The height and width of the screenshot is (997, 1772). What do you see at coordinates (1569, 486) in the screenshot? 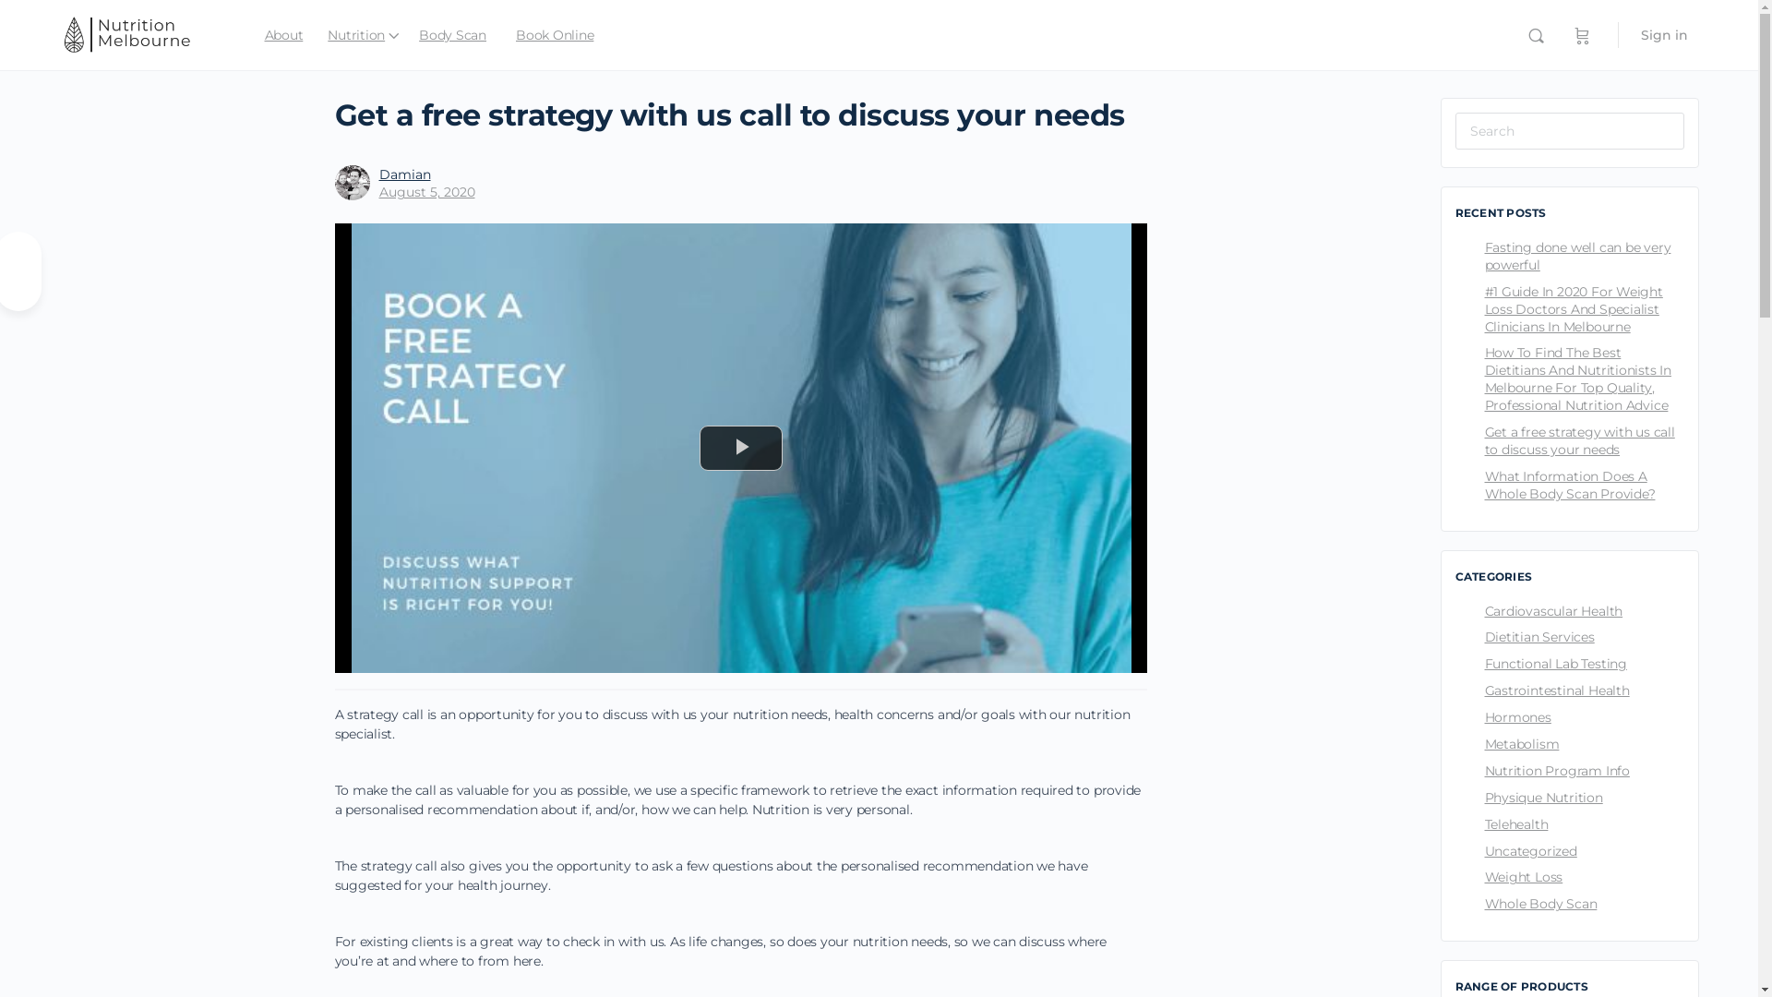
I see `What Information Does A Whole Body Scan Provide?` at bounding box center [1569, 486].